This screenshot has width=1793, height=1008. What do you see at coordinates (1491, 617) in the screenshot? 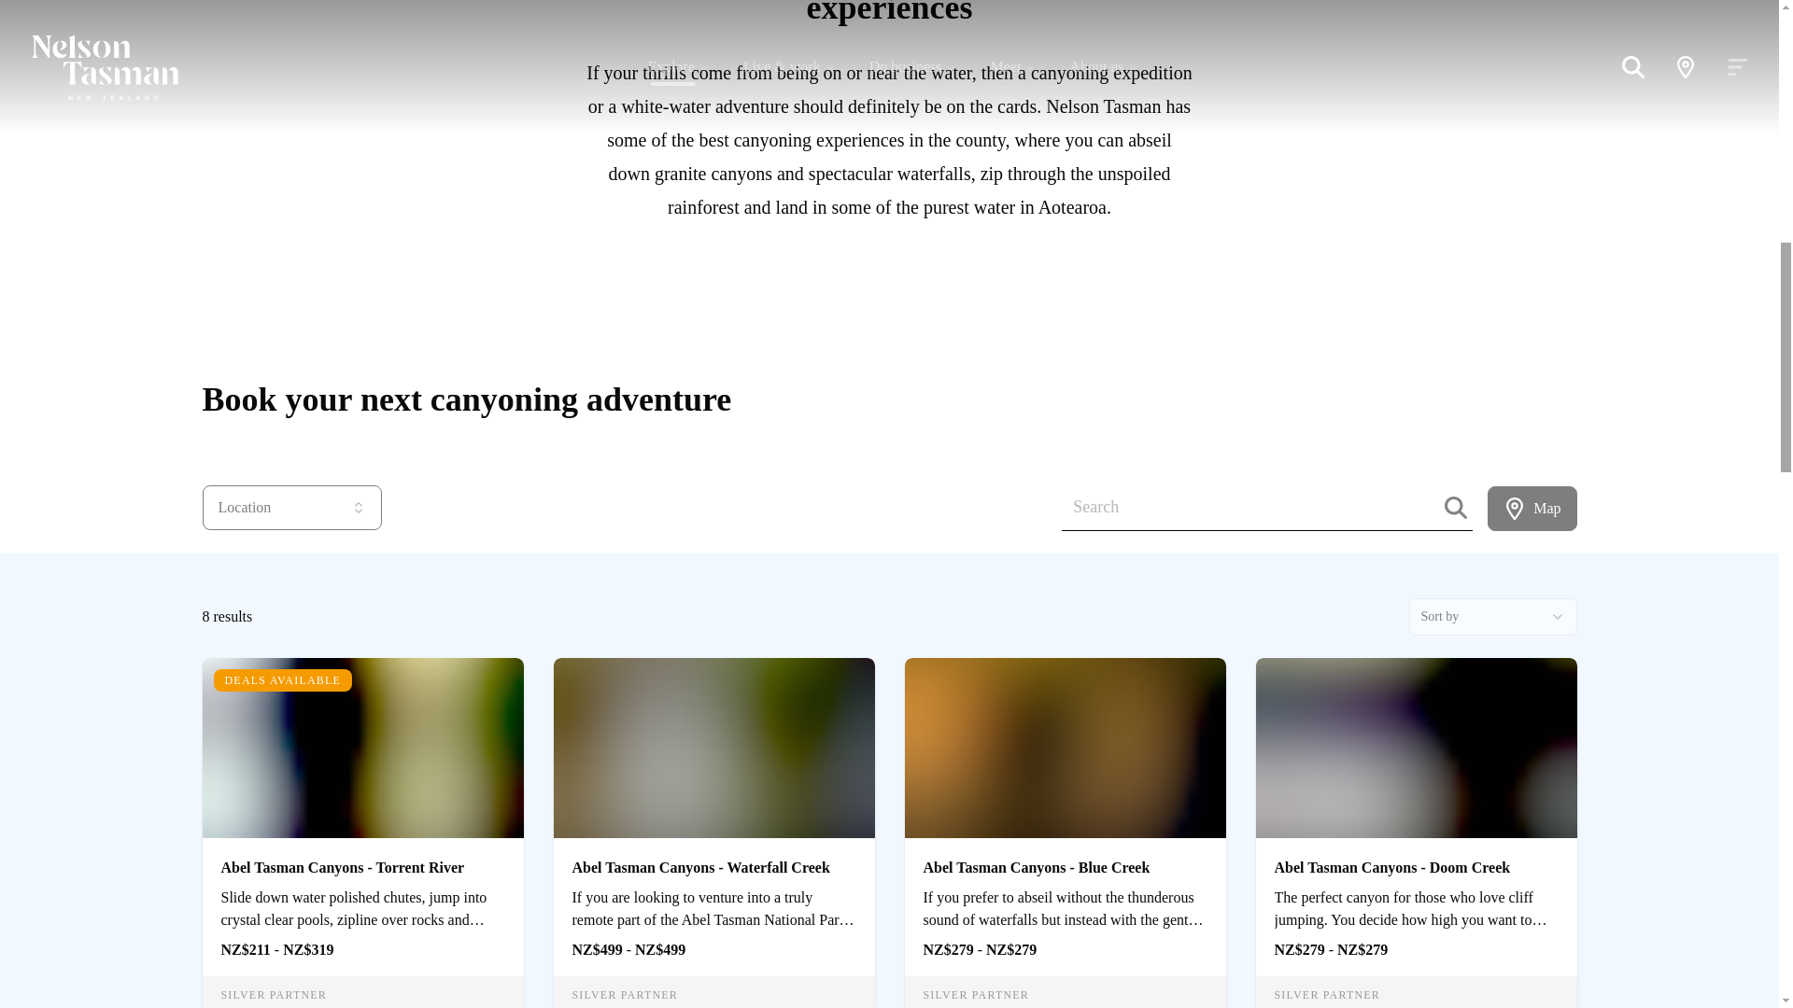
I see `Sort by` at bounding box center [1491, 617].